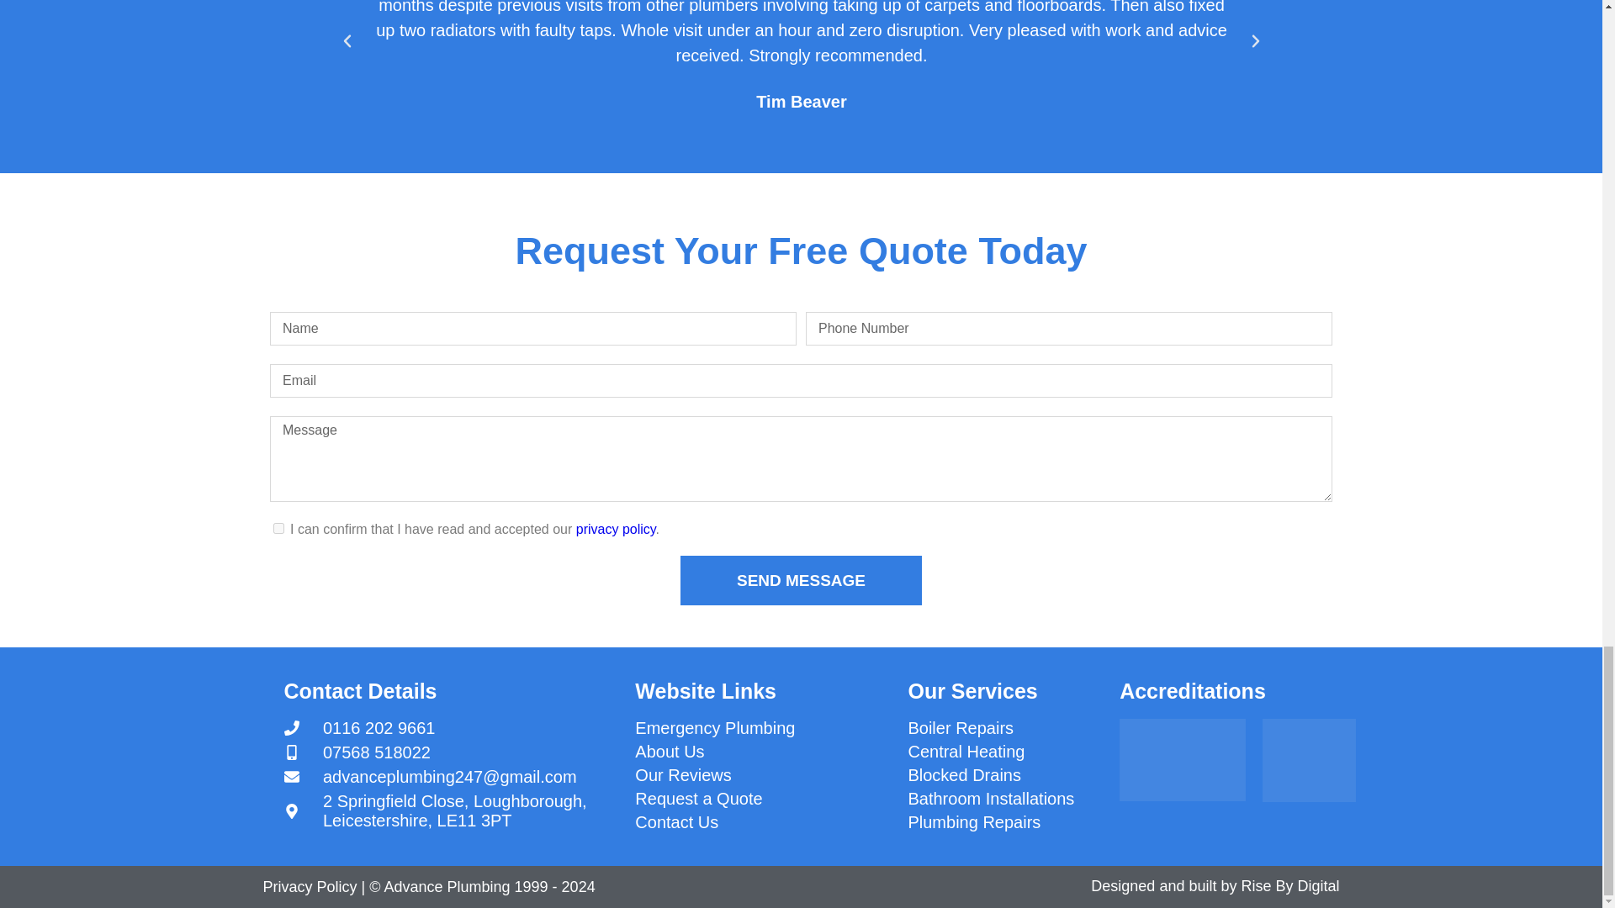 The width and height of the screenshot is (1615, 908). I want to click on on, so click(278, 528).